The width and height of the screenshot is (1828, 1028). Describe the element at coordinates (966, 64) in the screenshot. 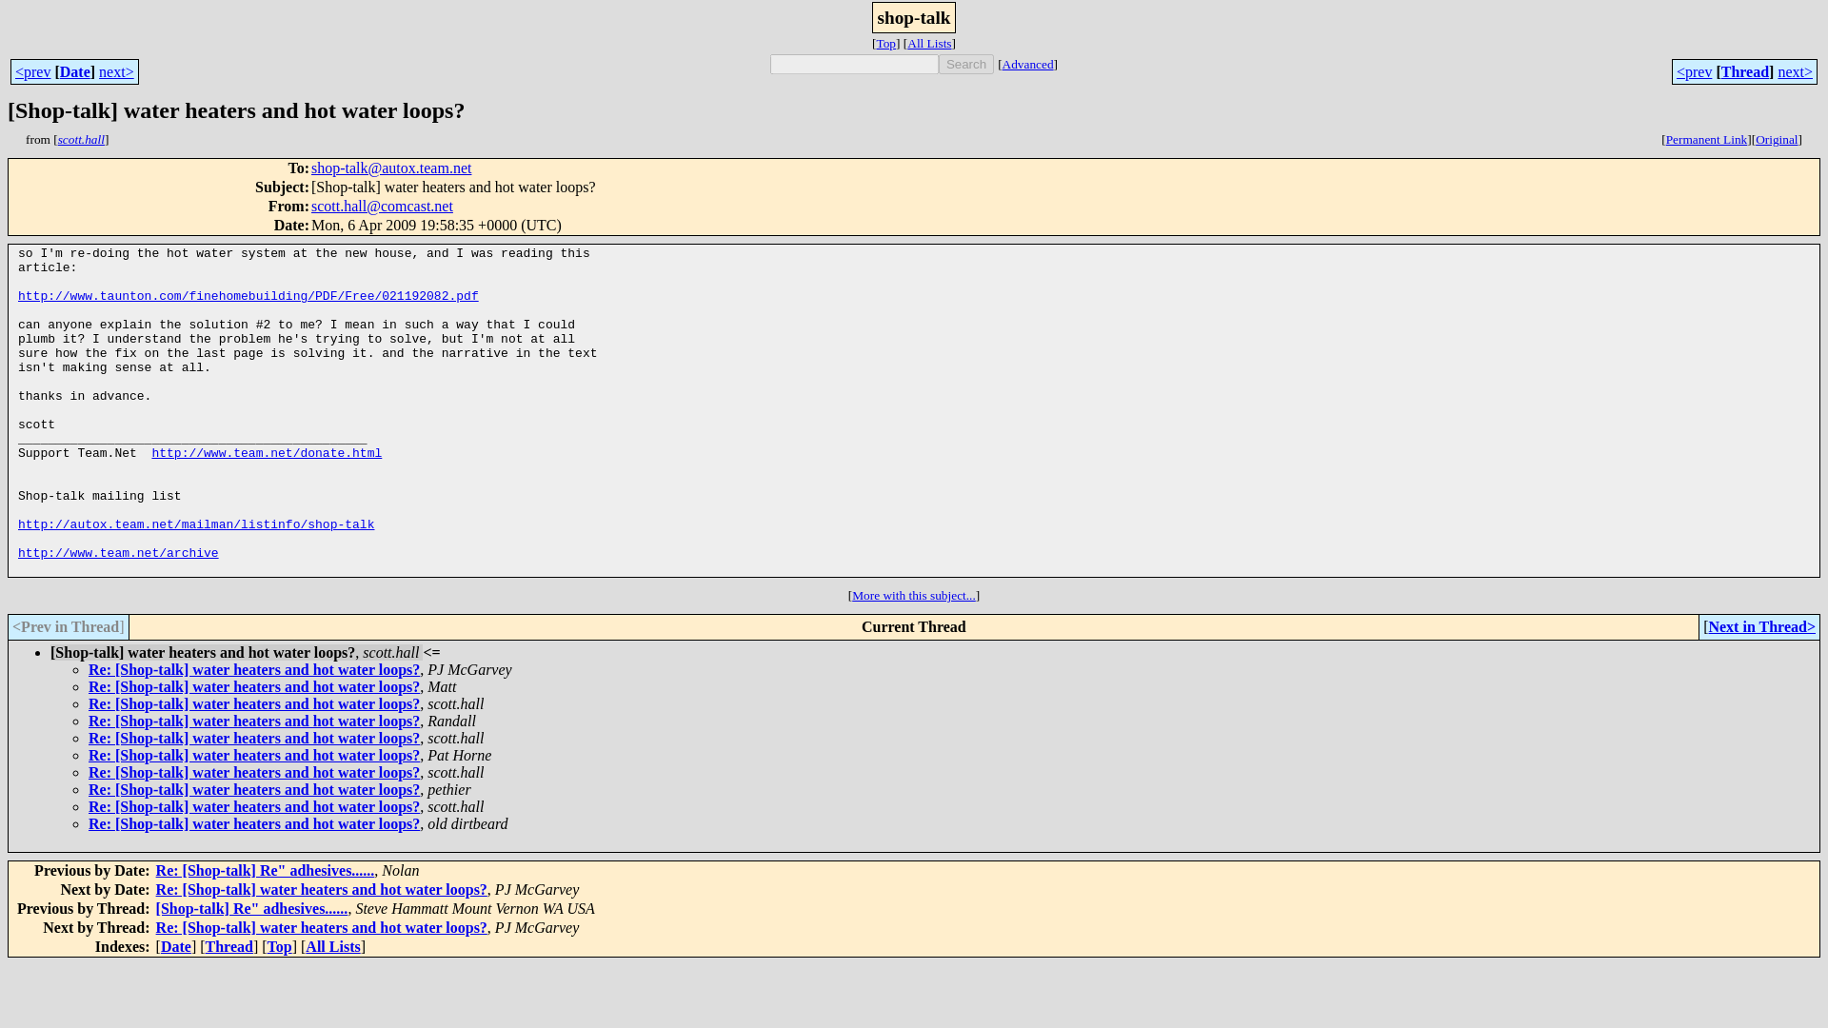

I see `Search` at that location.